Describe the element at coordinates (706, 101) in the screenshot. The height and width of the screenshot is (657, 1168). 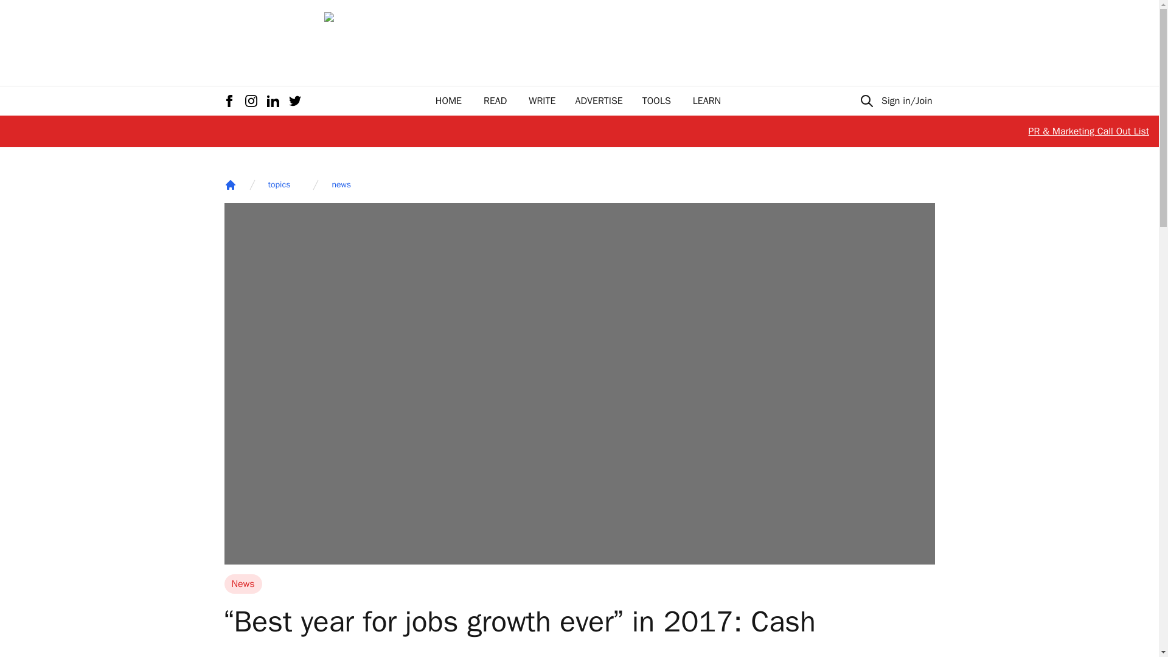
I see `LEARN` at that location.